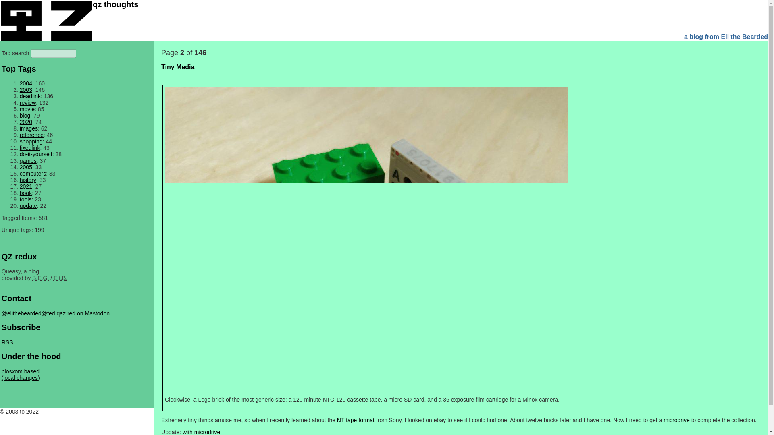 This screenshot has width=774, height=435. I want to click on review, so click(27, 103).